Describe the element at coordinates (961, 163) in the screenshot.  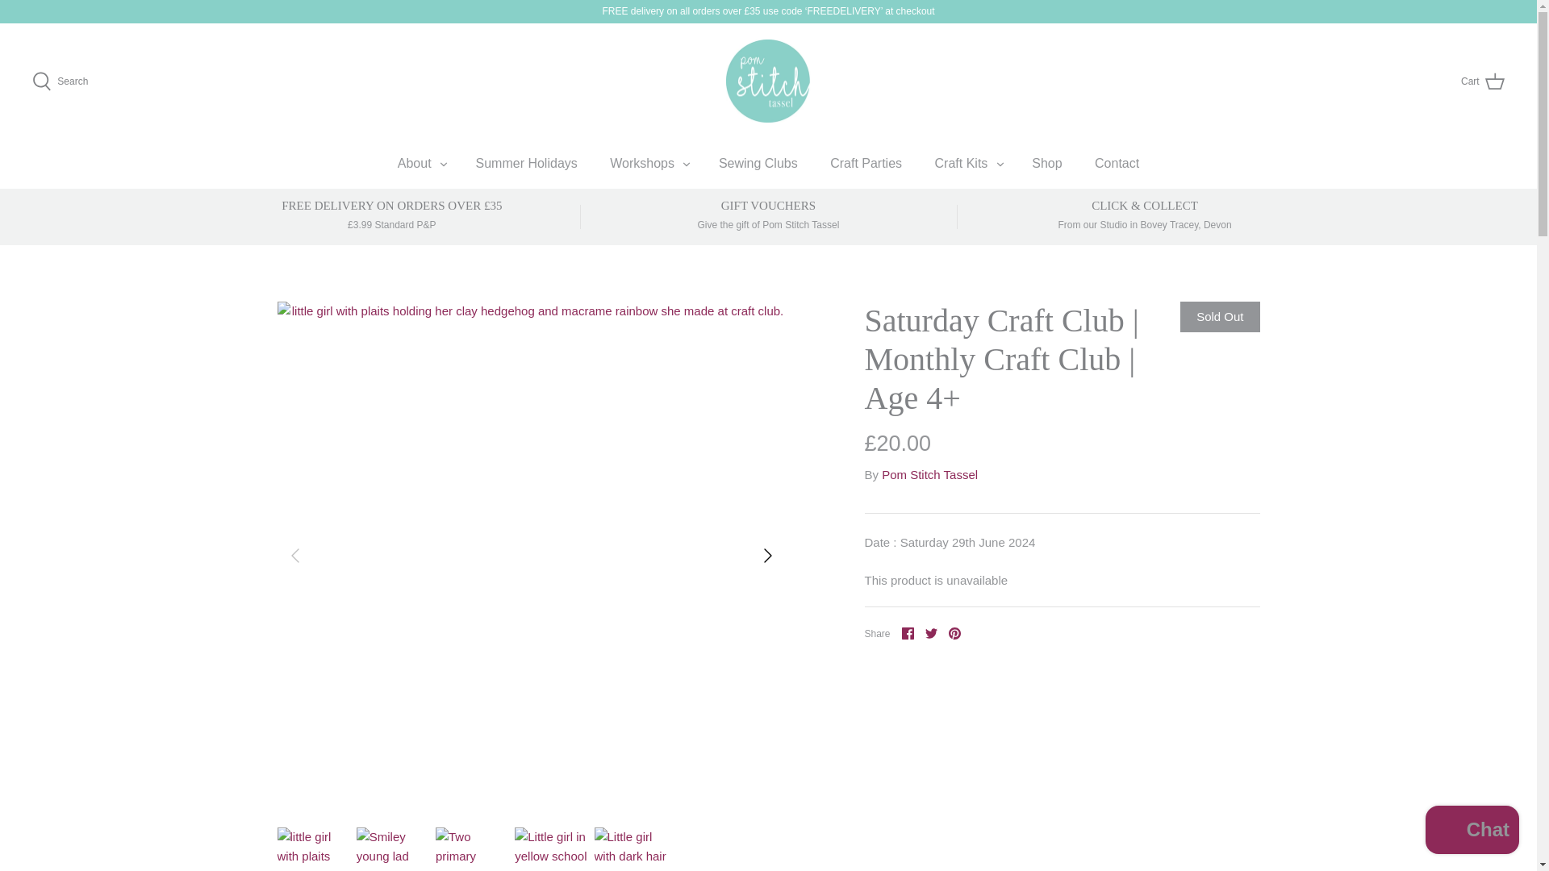
I see `Cart` at that location.